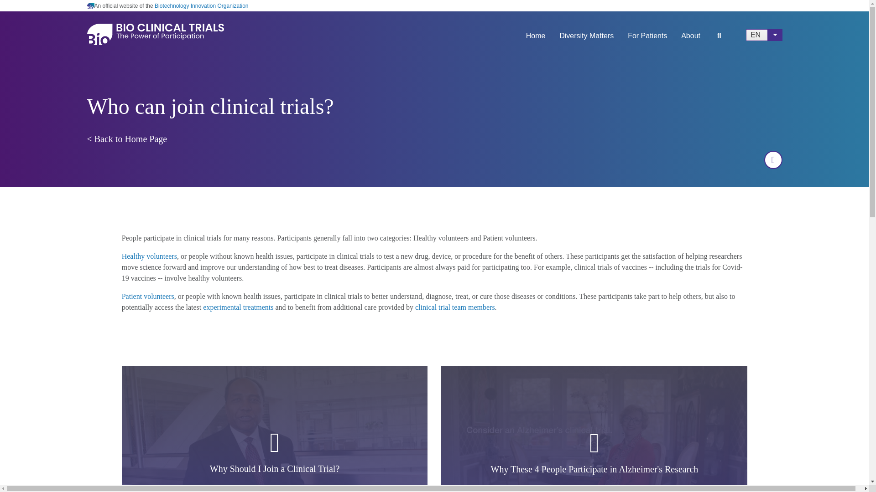 The height and width of the screenshot is (492, 876). I want to click on experimental treatments, so click(238, 307).